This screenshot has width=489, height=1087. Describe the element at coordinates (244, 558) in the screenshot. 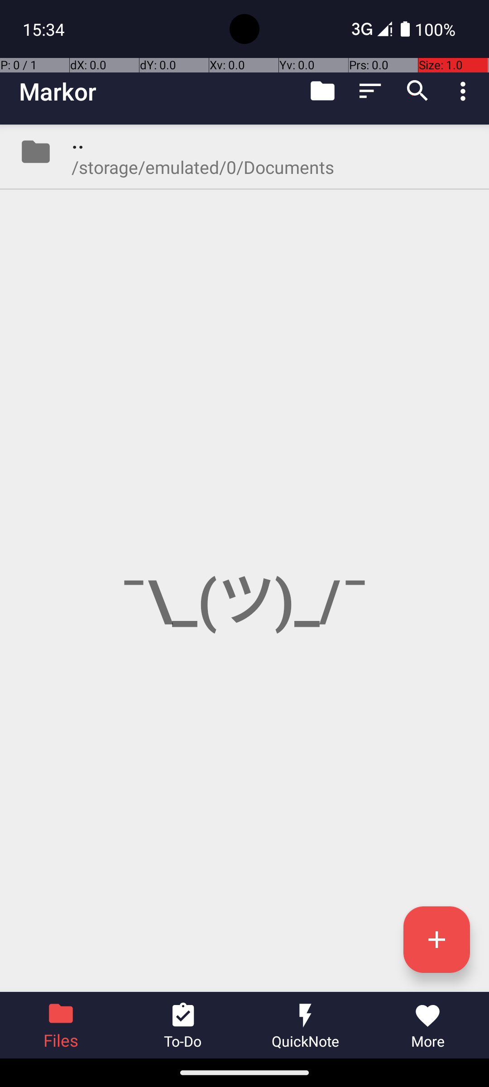

I see `¯\_(ツ)_/¯` at that location.